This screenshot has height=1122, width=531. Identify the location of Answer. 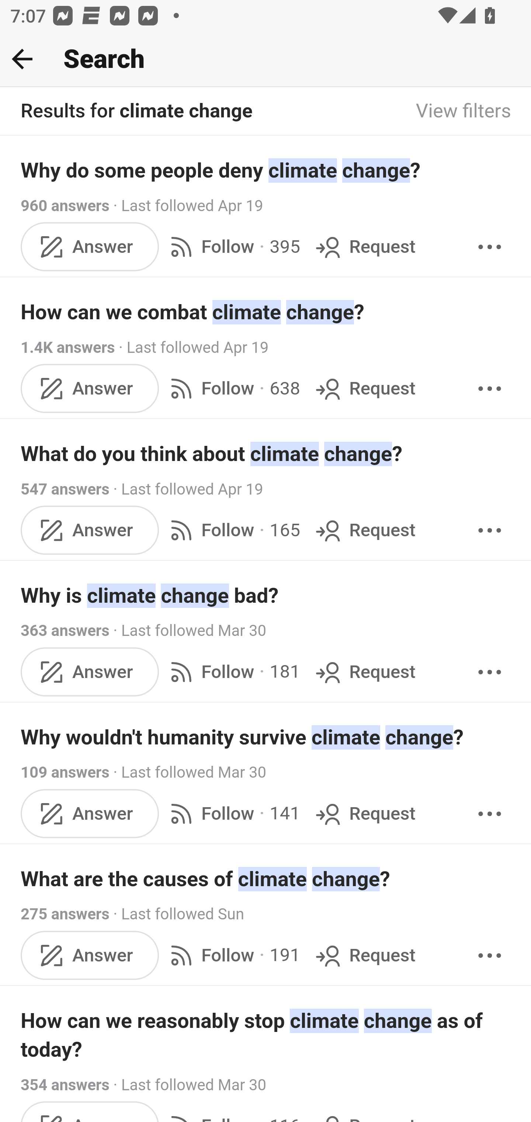
(90, 531).